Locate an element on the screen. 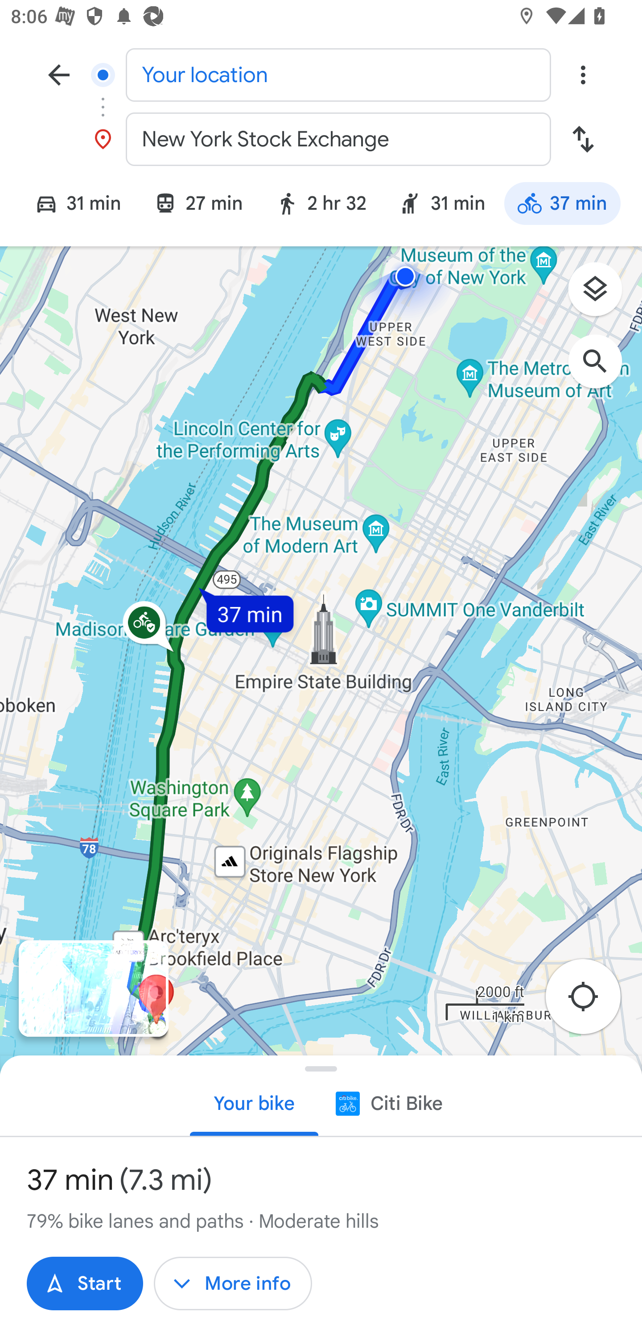  Navigate up is located at coordinates (59, 74).